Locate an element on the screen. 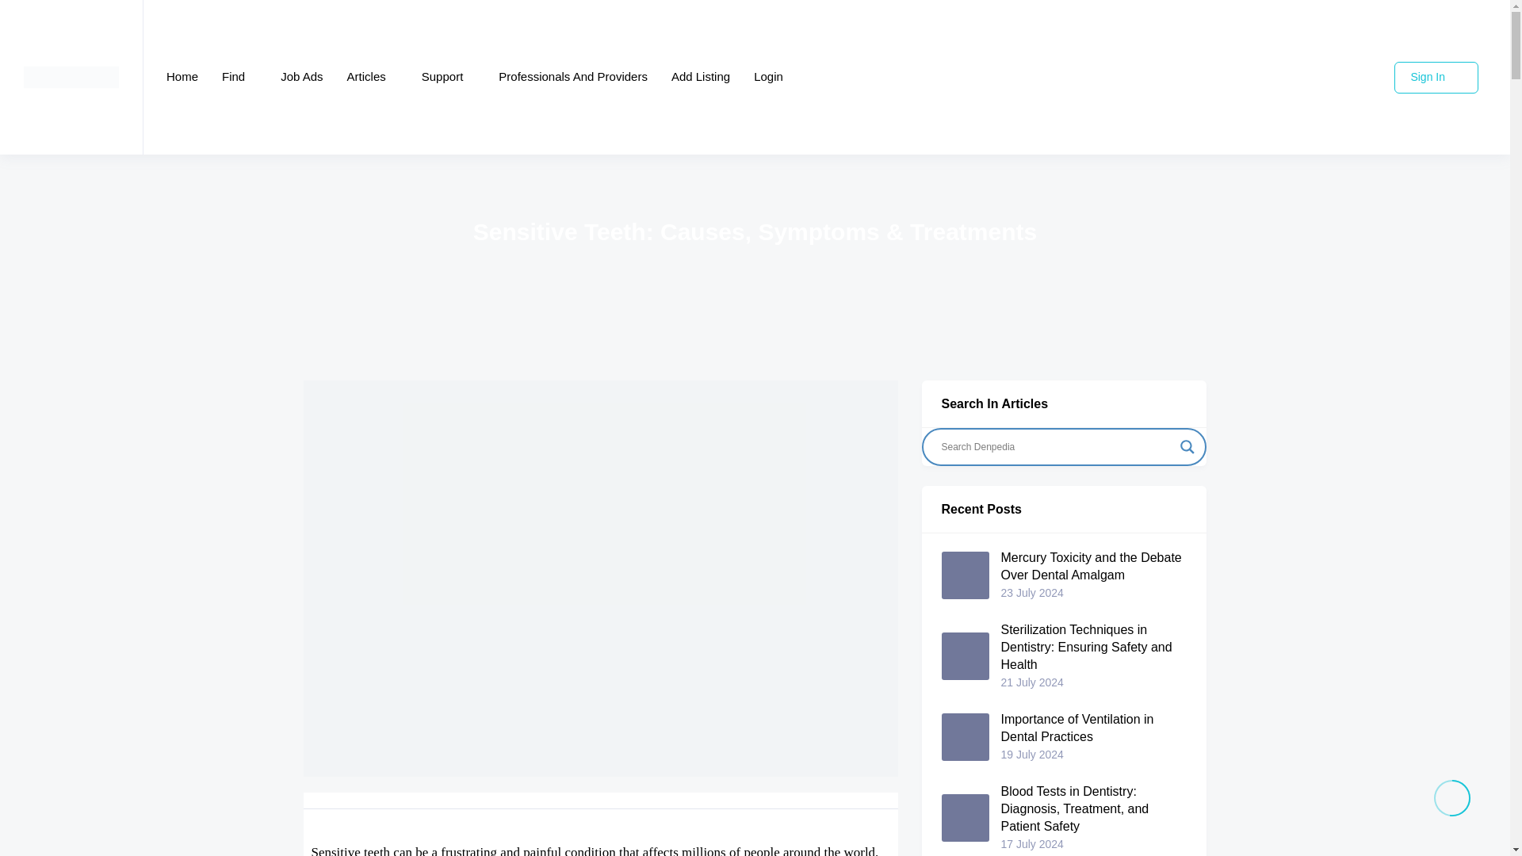  Support is located at coordinates (448, 78).